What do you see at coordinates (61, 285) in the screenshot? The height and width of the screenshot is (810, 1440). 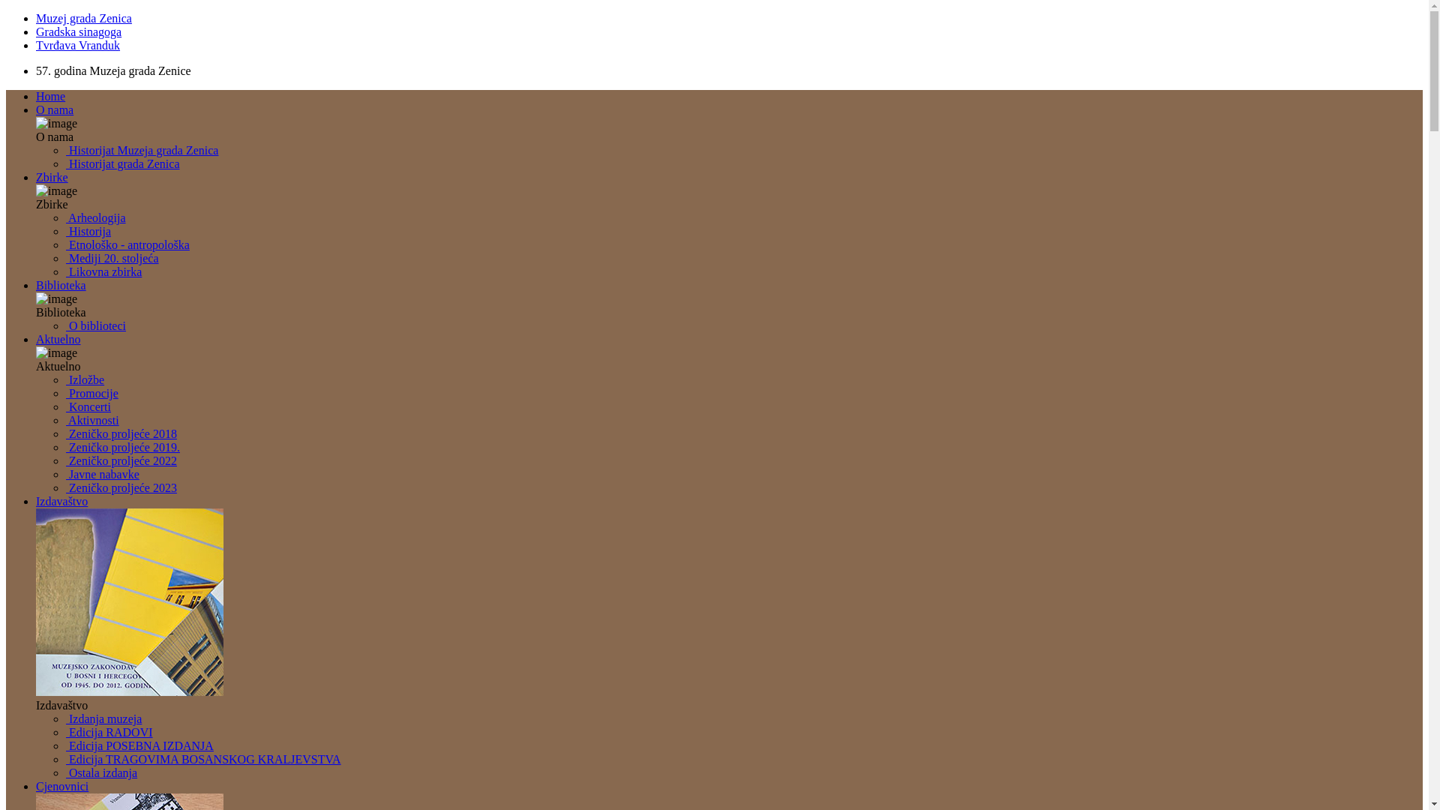 I see `Biblioteka` at bounding box center [61, 285].